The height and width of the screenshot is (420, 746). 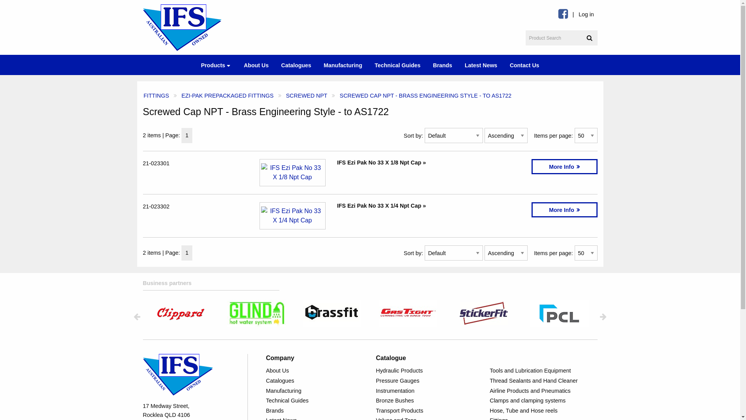 I want to click on SCREWED CAP NPT - BRASS ENGINEERING STYLE - TO AS1722, so click(x=425, y=96).